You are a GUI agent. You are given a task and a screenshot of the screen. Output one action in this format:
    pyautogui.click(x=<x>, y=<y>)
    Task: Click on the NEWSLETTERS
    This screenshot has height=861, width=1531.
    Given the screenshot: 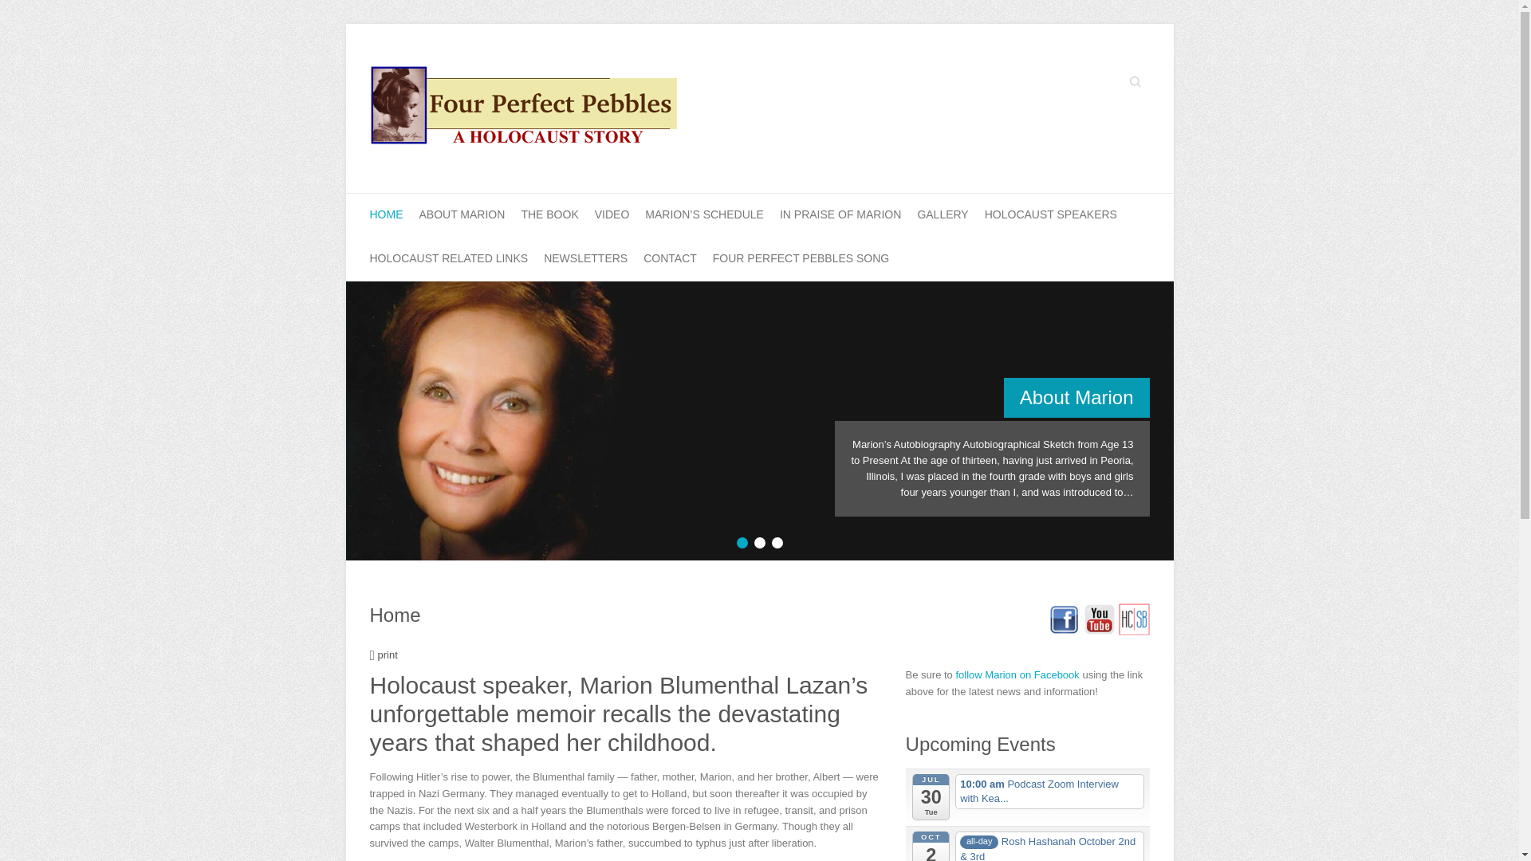 What is the action you would take?
    pyautogui.click(x=585, y=260)
    